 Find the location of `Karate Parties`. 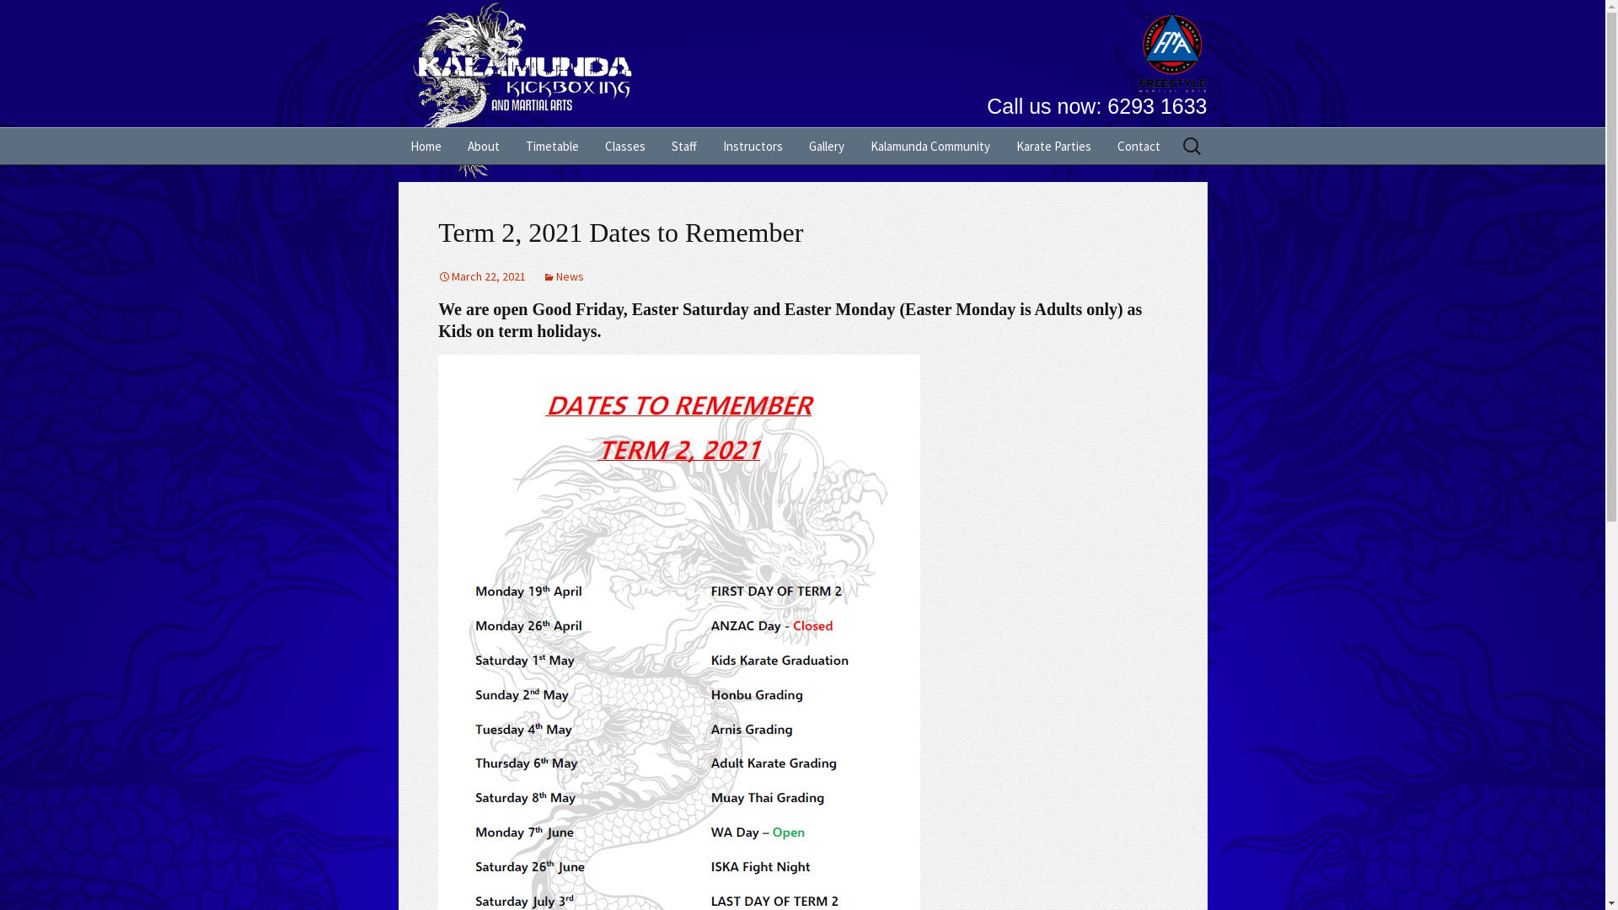

Karate Parties is located at coordinates (1053, 147).